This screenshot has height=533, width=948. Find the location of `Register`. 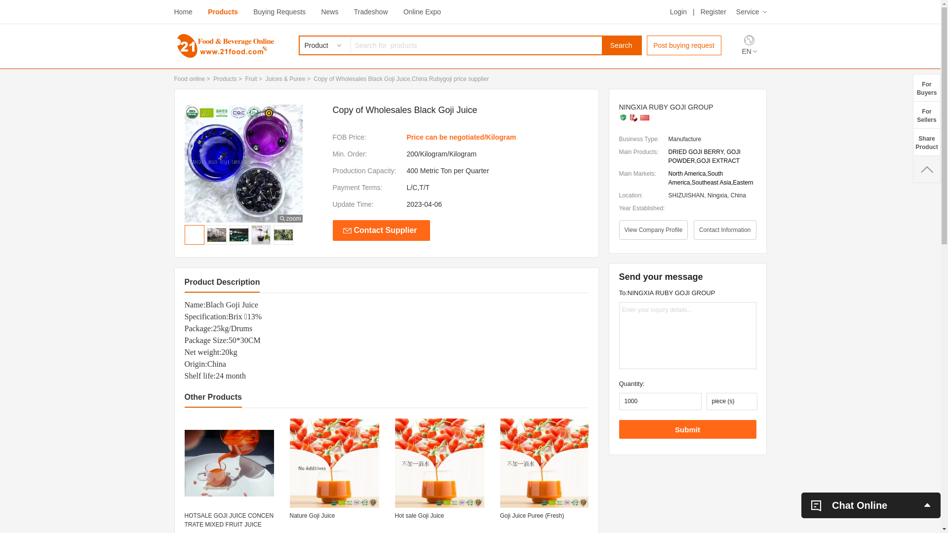

Register is located at coordinates (713, 12).